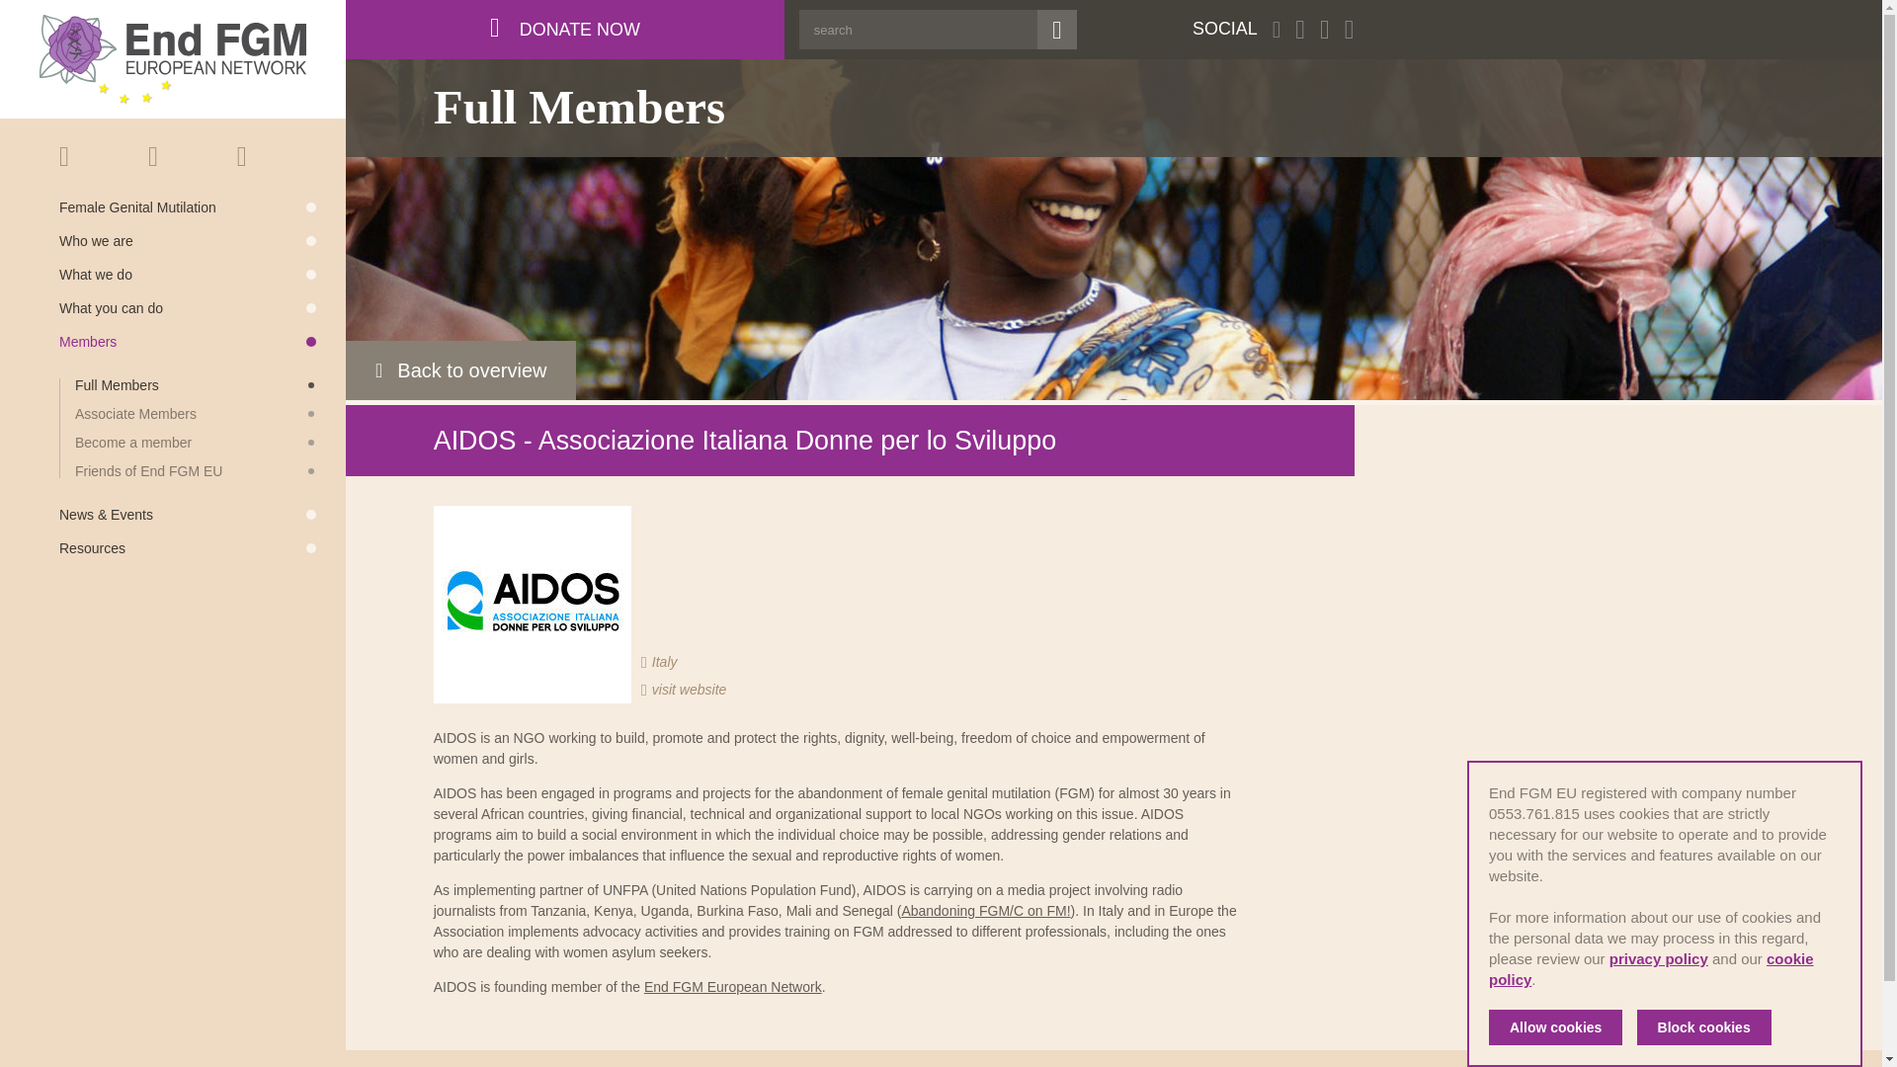 The width and height of the screenshot is (1897, 1067). Describe the element at coordinates (188, 275) in the screenshot. I see `What we do` at that location.